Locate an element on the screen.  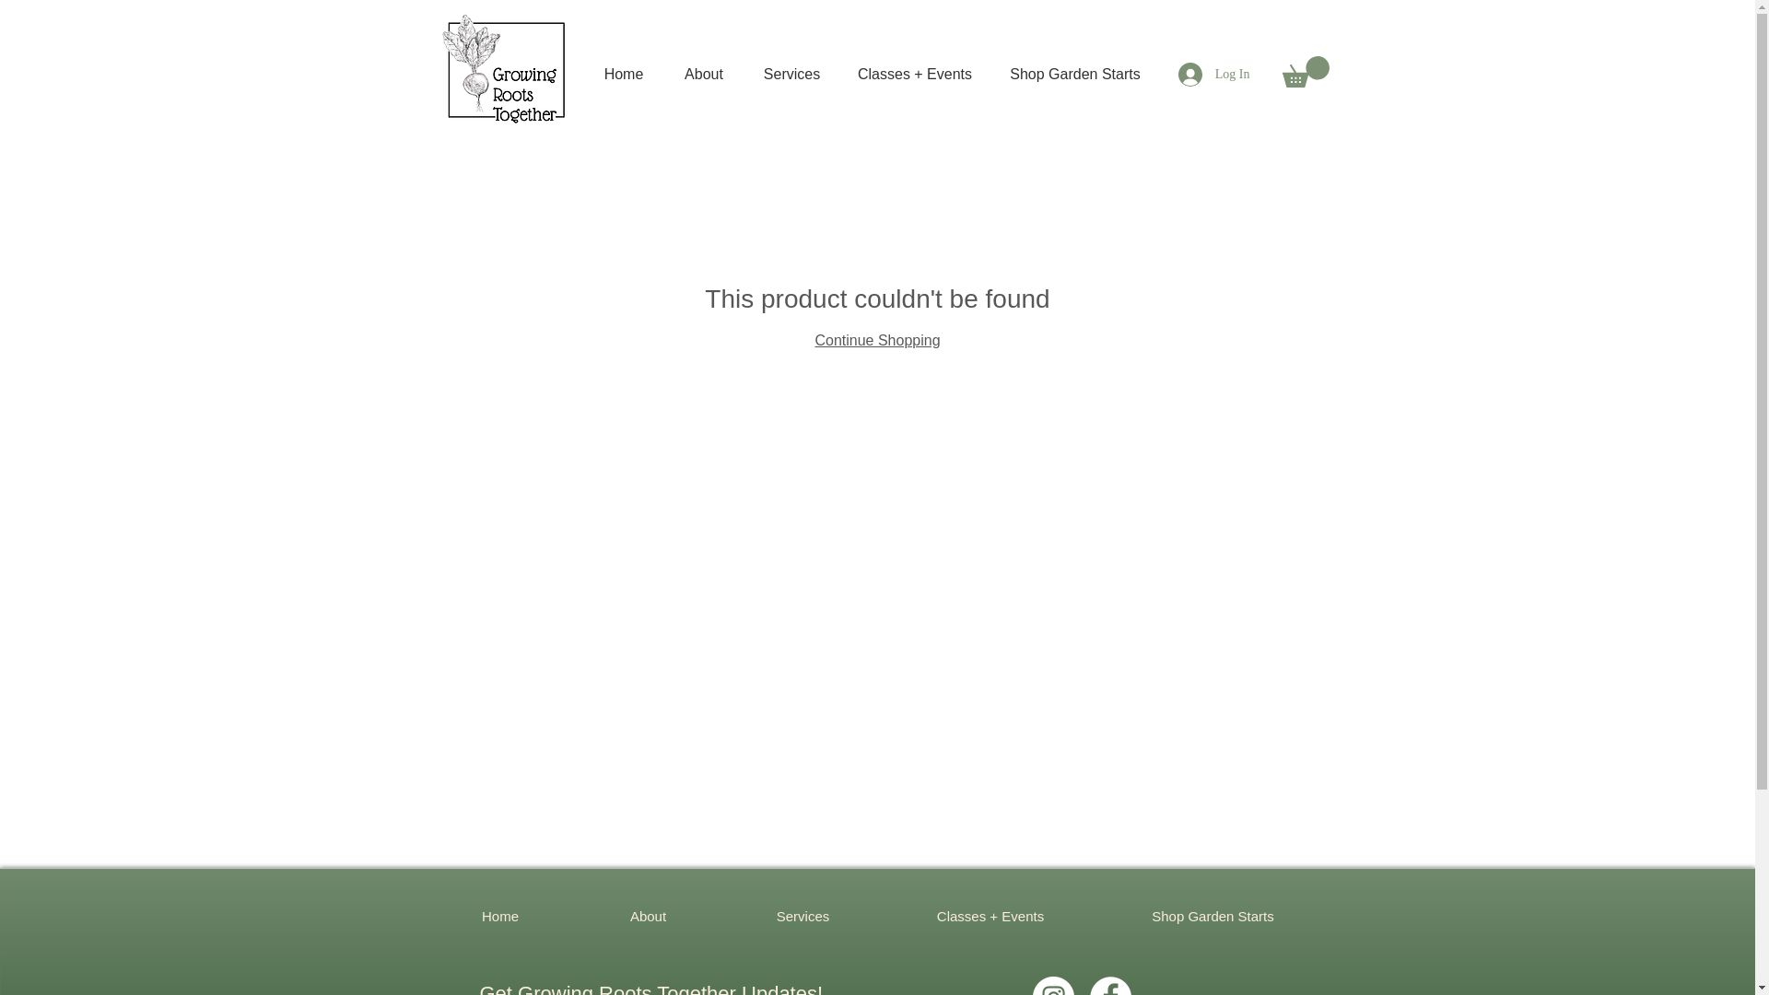
About is located at coordinates (649, 916).